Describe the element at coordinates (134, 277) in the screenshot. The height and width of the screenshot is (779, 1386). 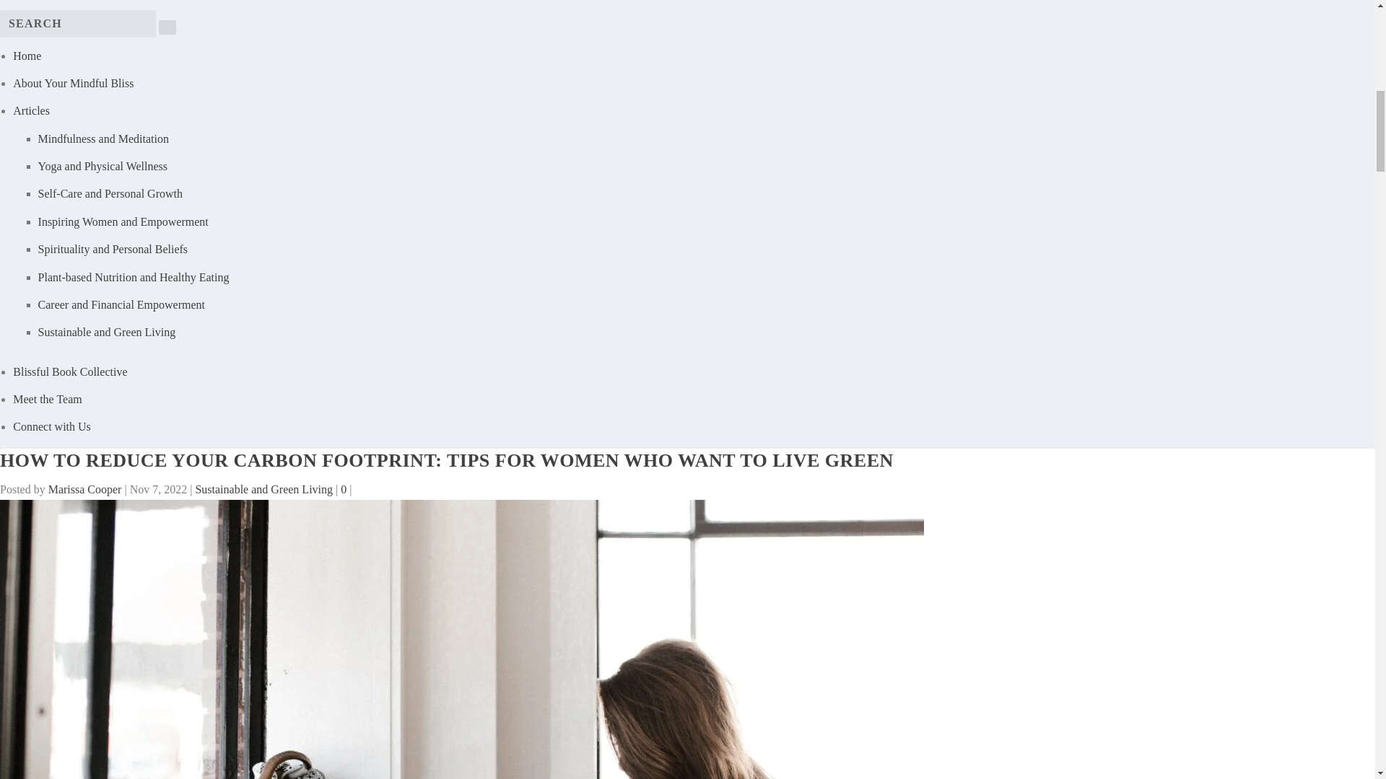
I see `Plant-based Nutrition and Healthy Eating` at that location.